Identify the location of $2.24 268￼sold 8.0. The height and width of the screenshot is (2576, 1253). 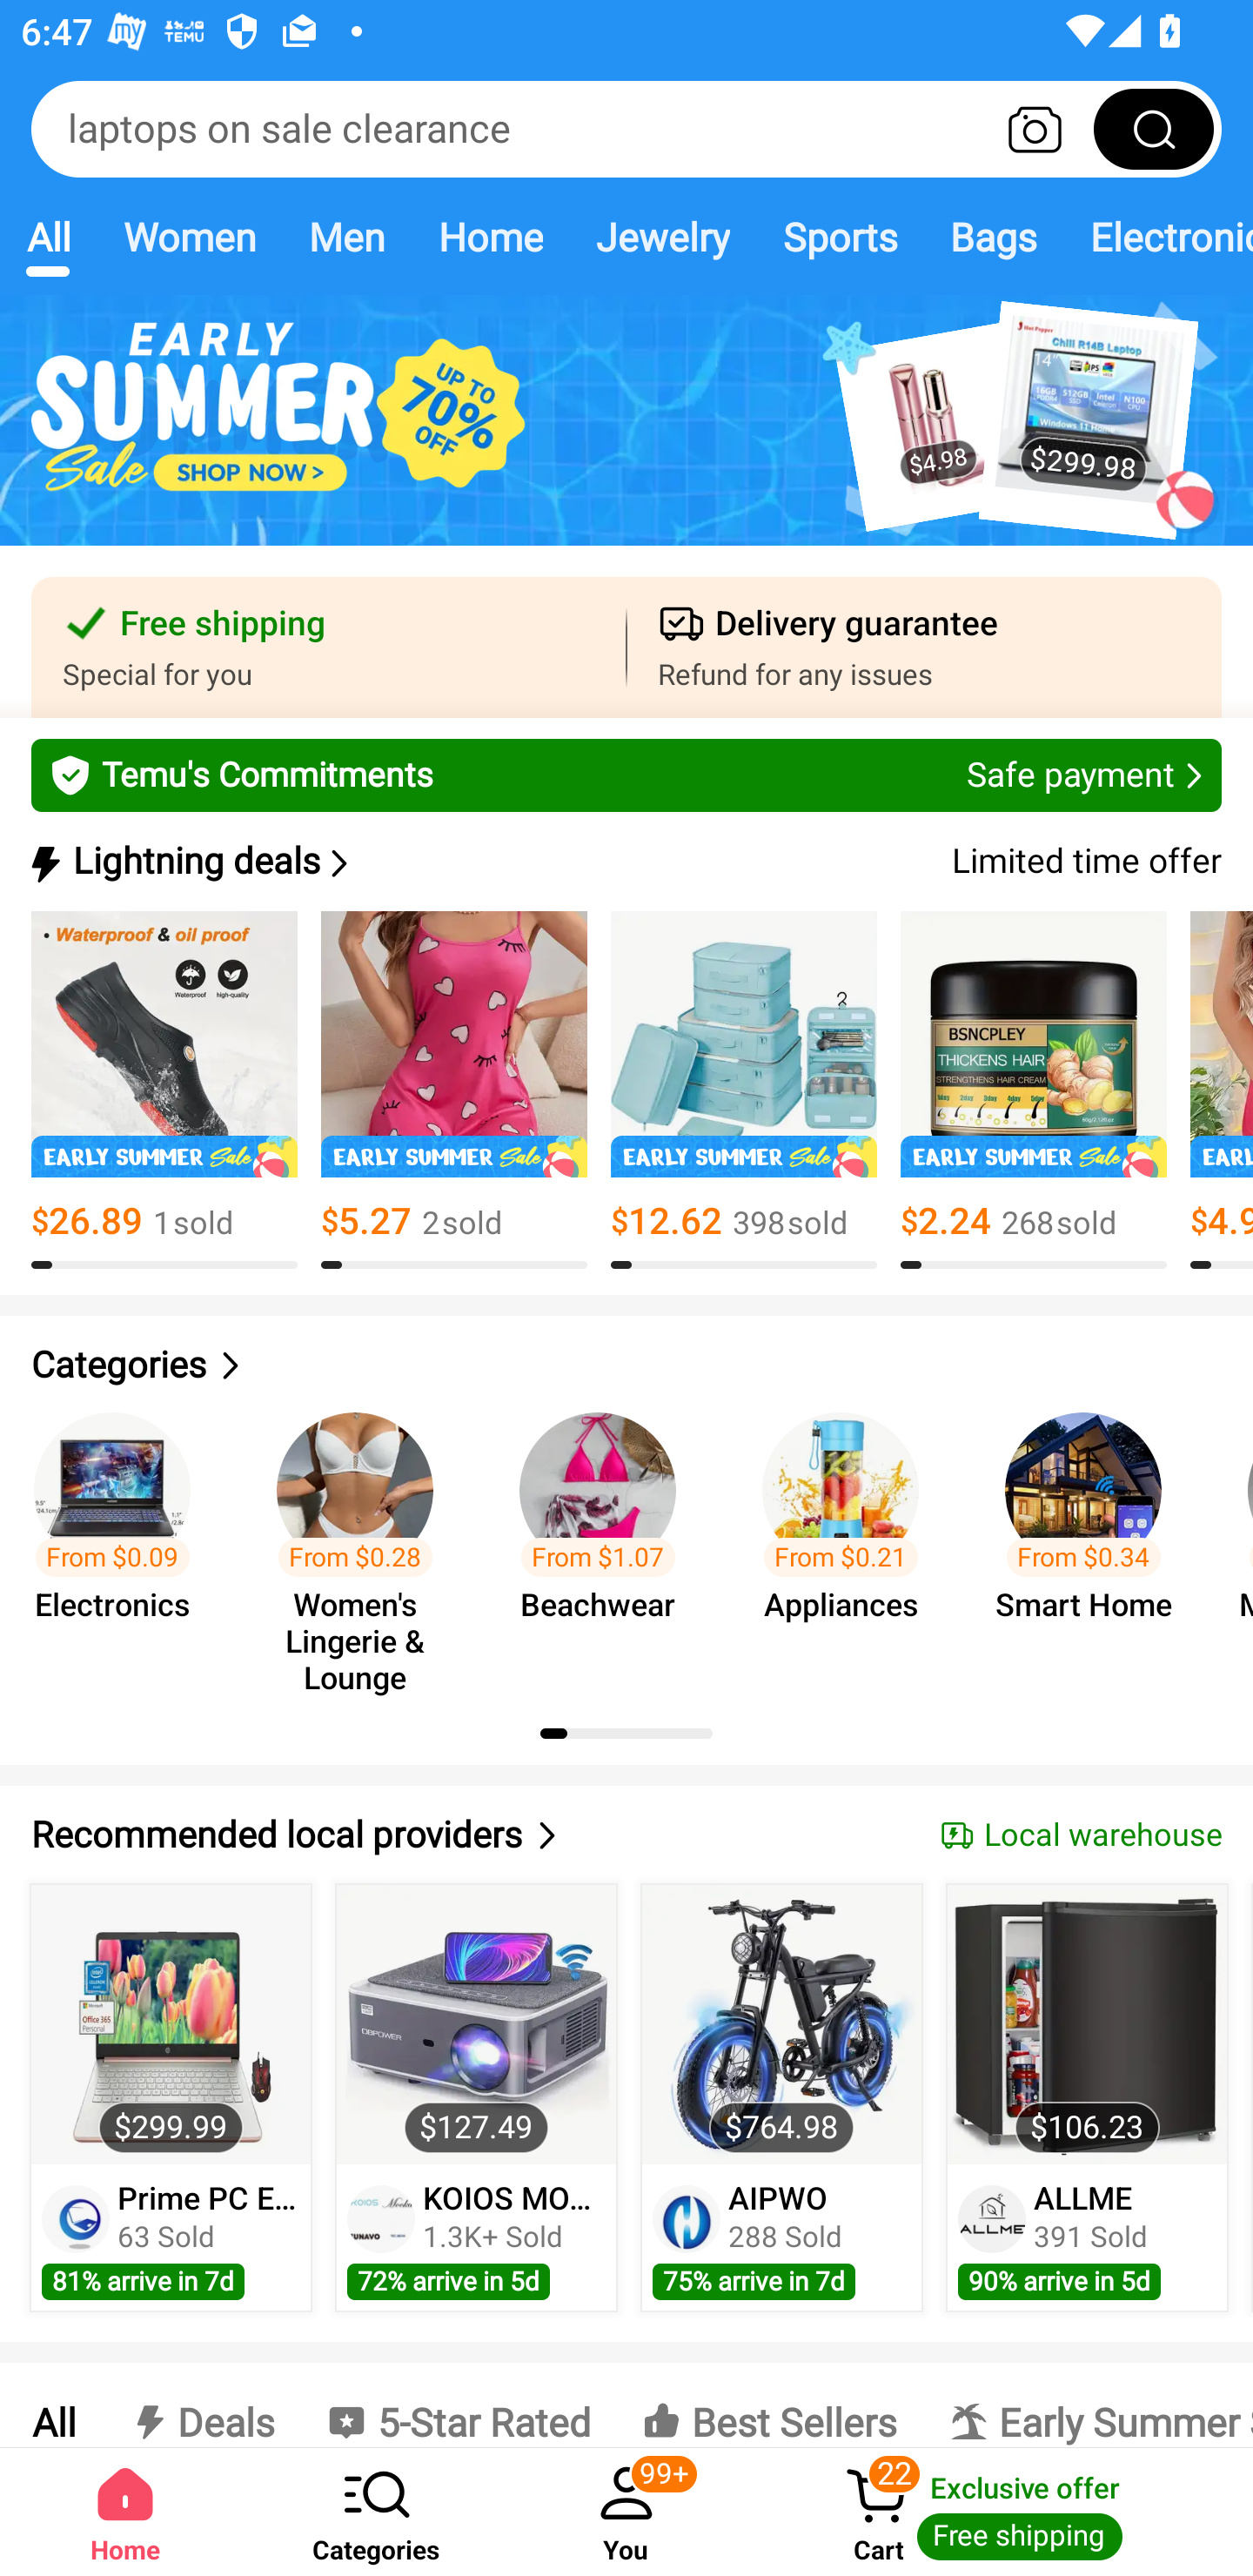
(1034, 1090).